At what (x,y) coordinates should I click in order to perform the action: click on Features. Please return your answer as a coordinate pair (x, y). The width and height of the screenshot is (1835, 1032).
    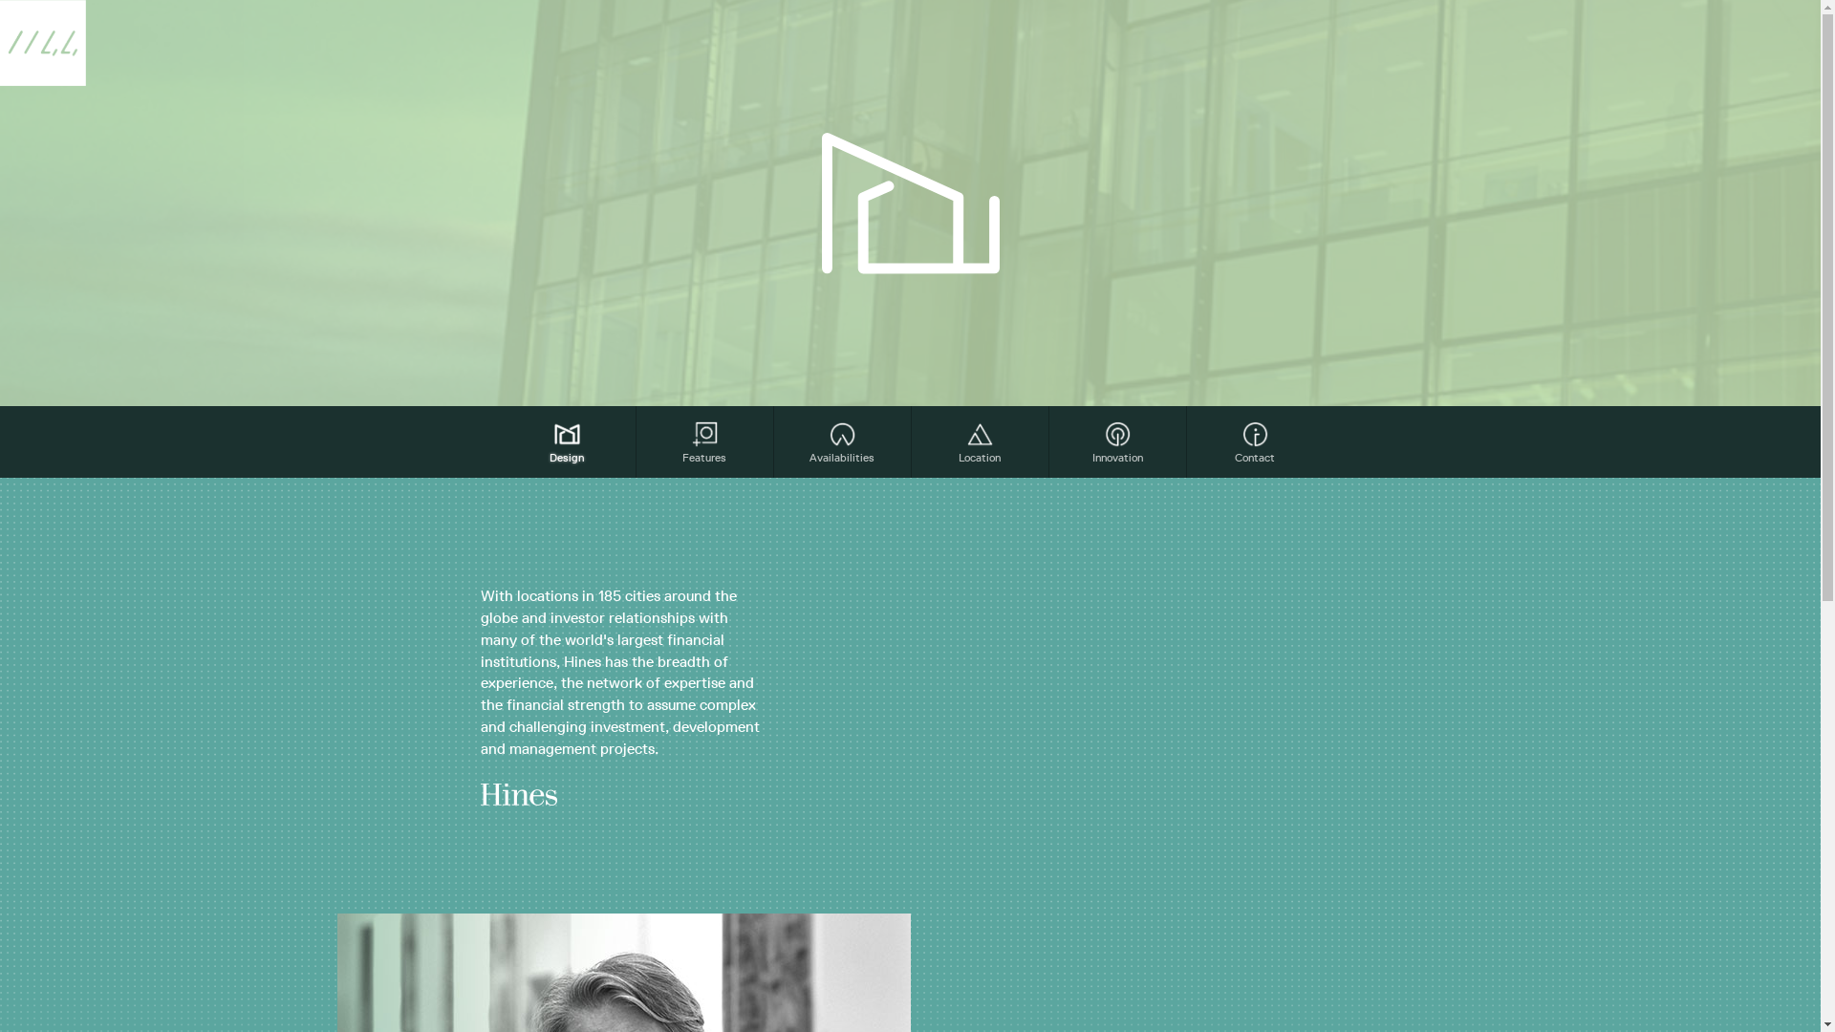
    Looking at the image, I should click on (705, 443).